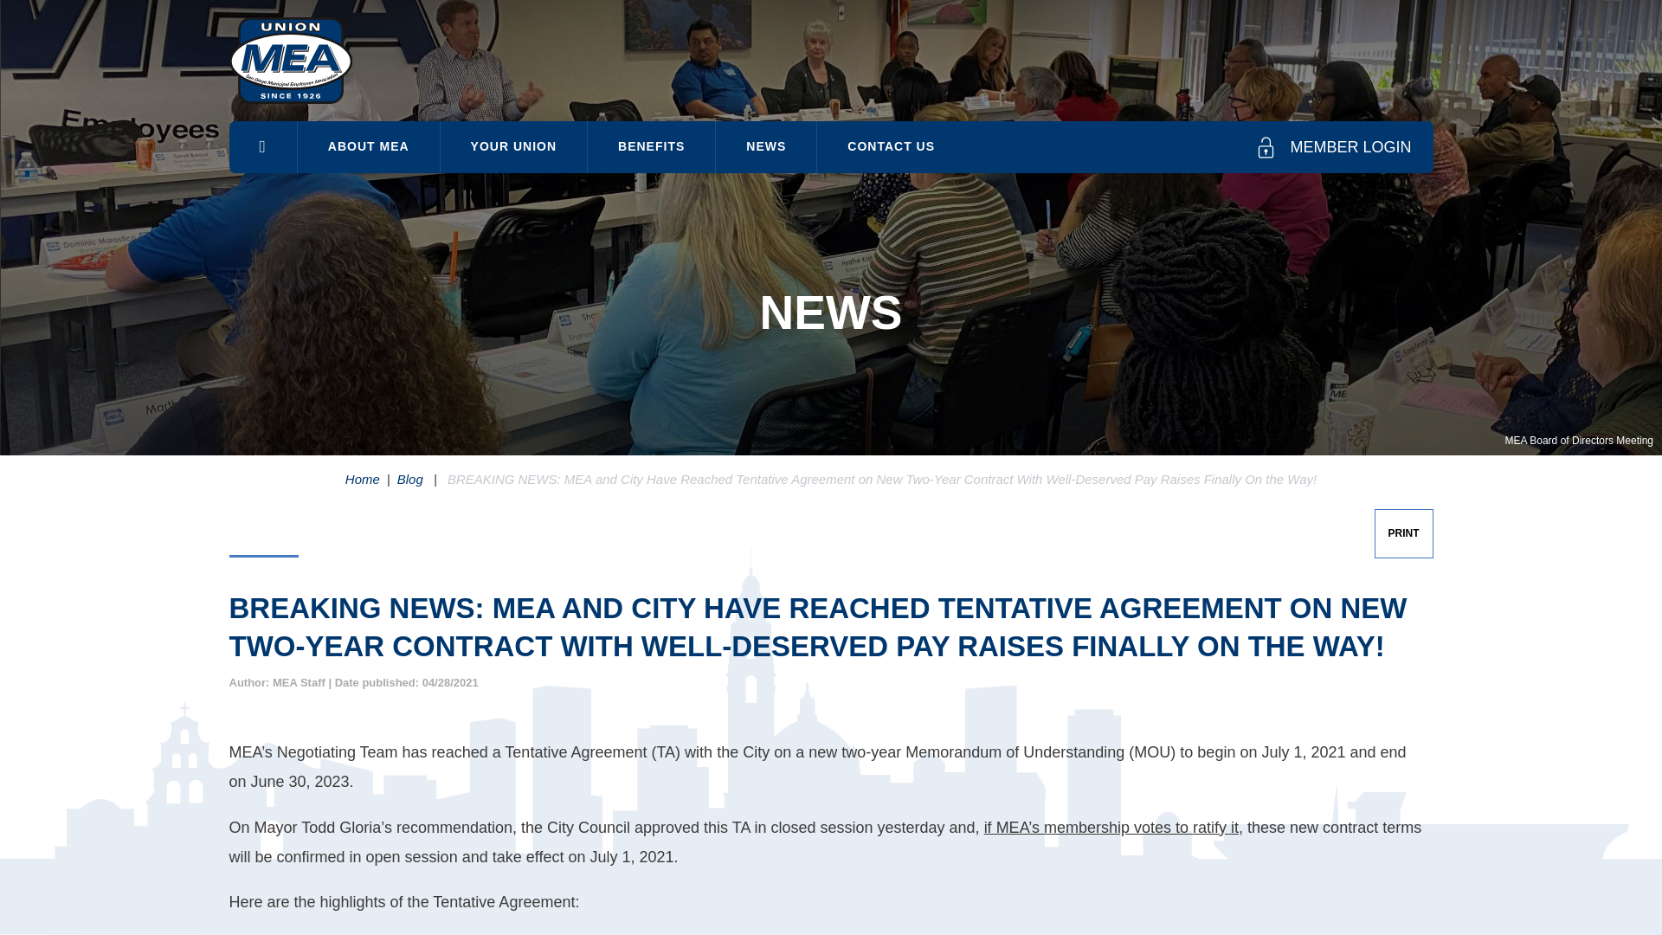  What do you see at coordinates (261, 147) in the screenshot?
I see `home` at bounding box center [261, 147].